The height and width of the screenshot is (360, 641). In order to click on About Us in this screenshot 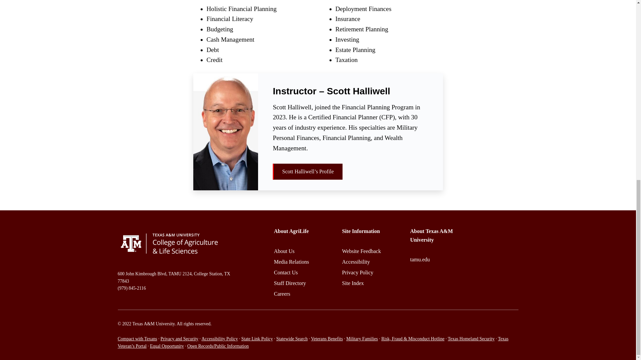, I will do `click(284, 251)`.